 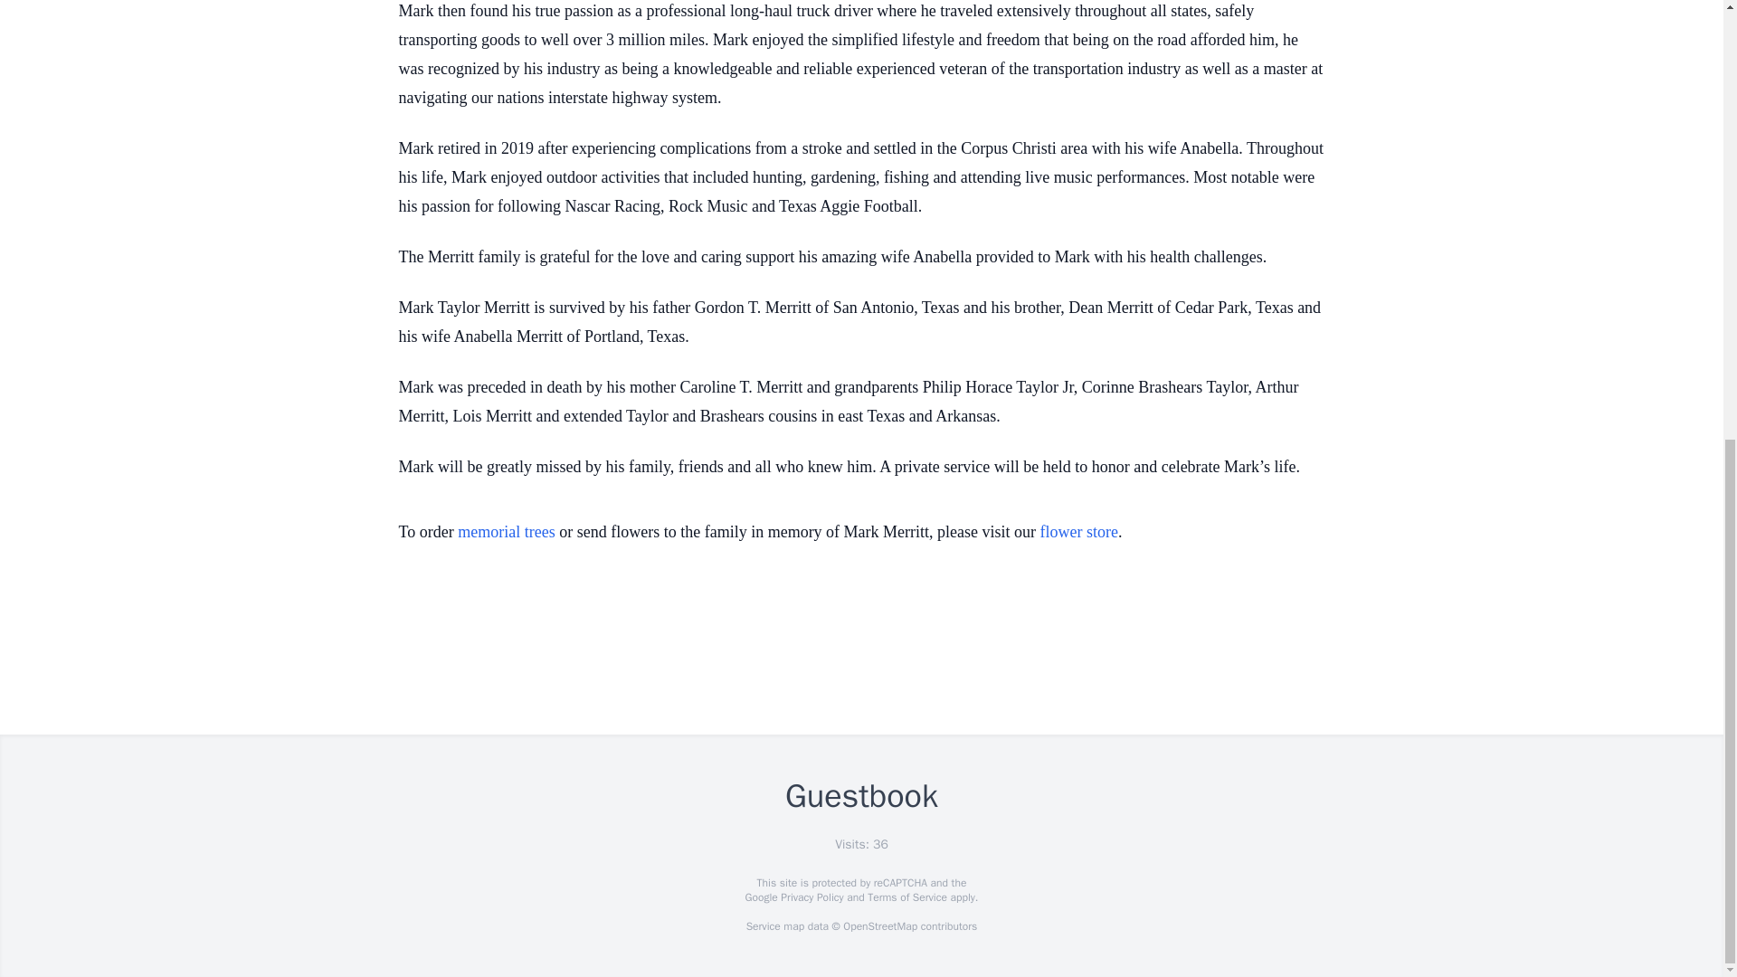 I want to click on Terms of Service, so click(x=906, y=897).